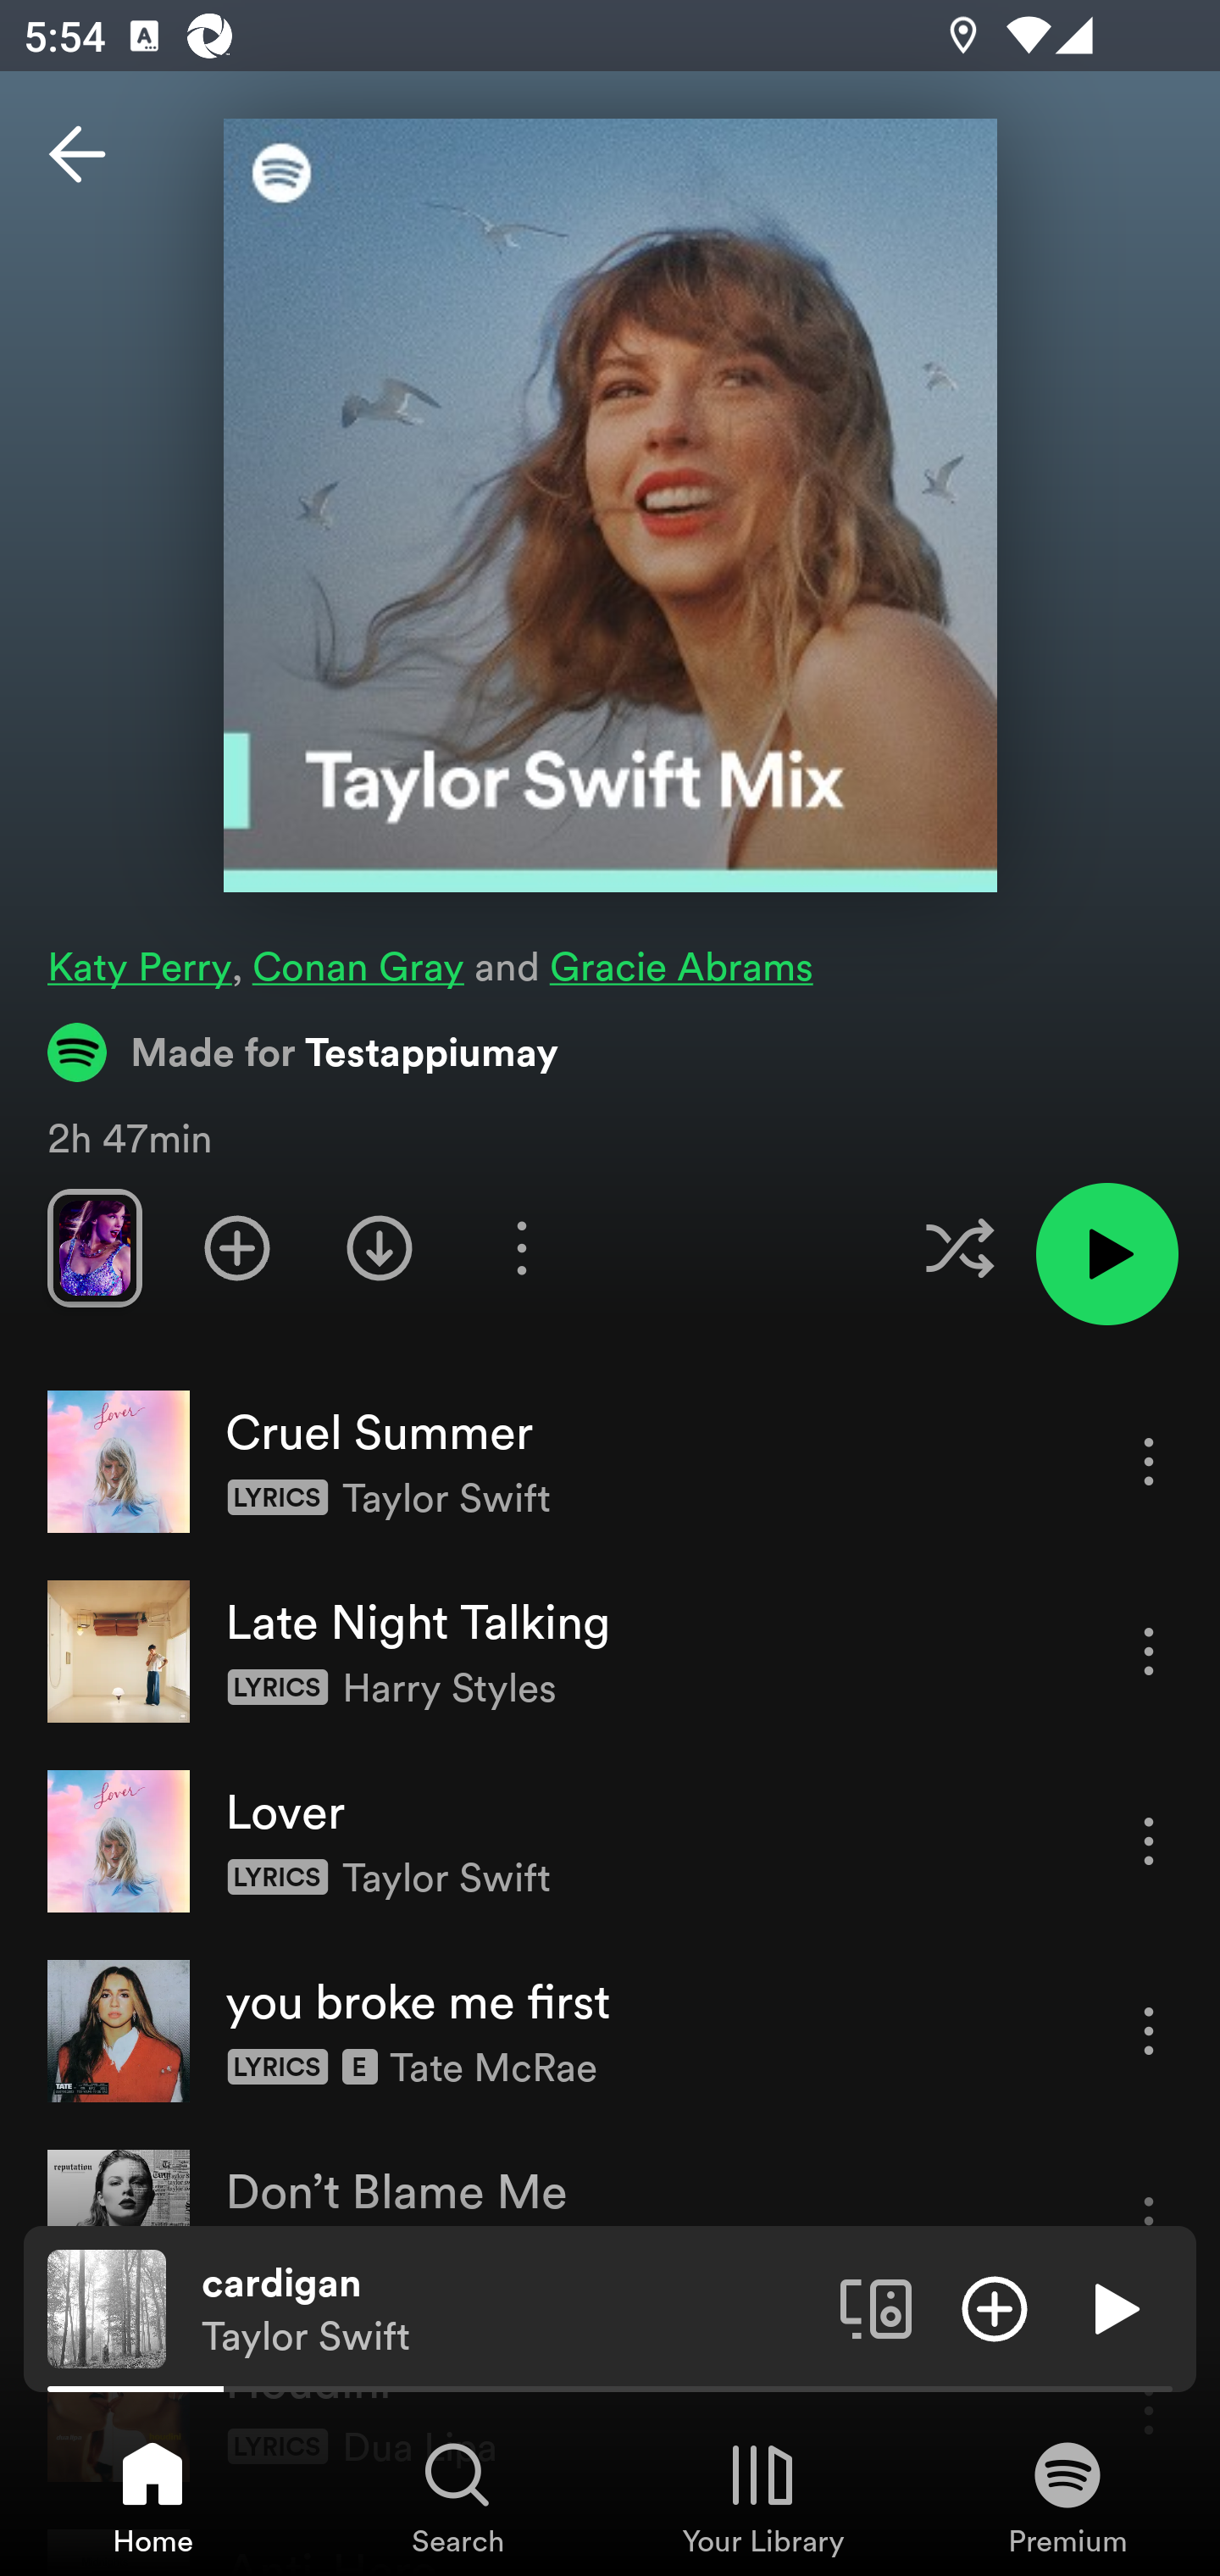 The height and width of the screenshot is (2576, 1220). Describe the element at coordinates (237, 1247) in the screenshot. I see `Add playlist to Your Library` at that location.